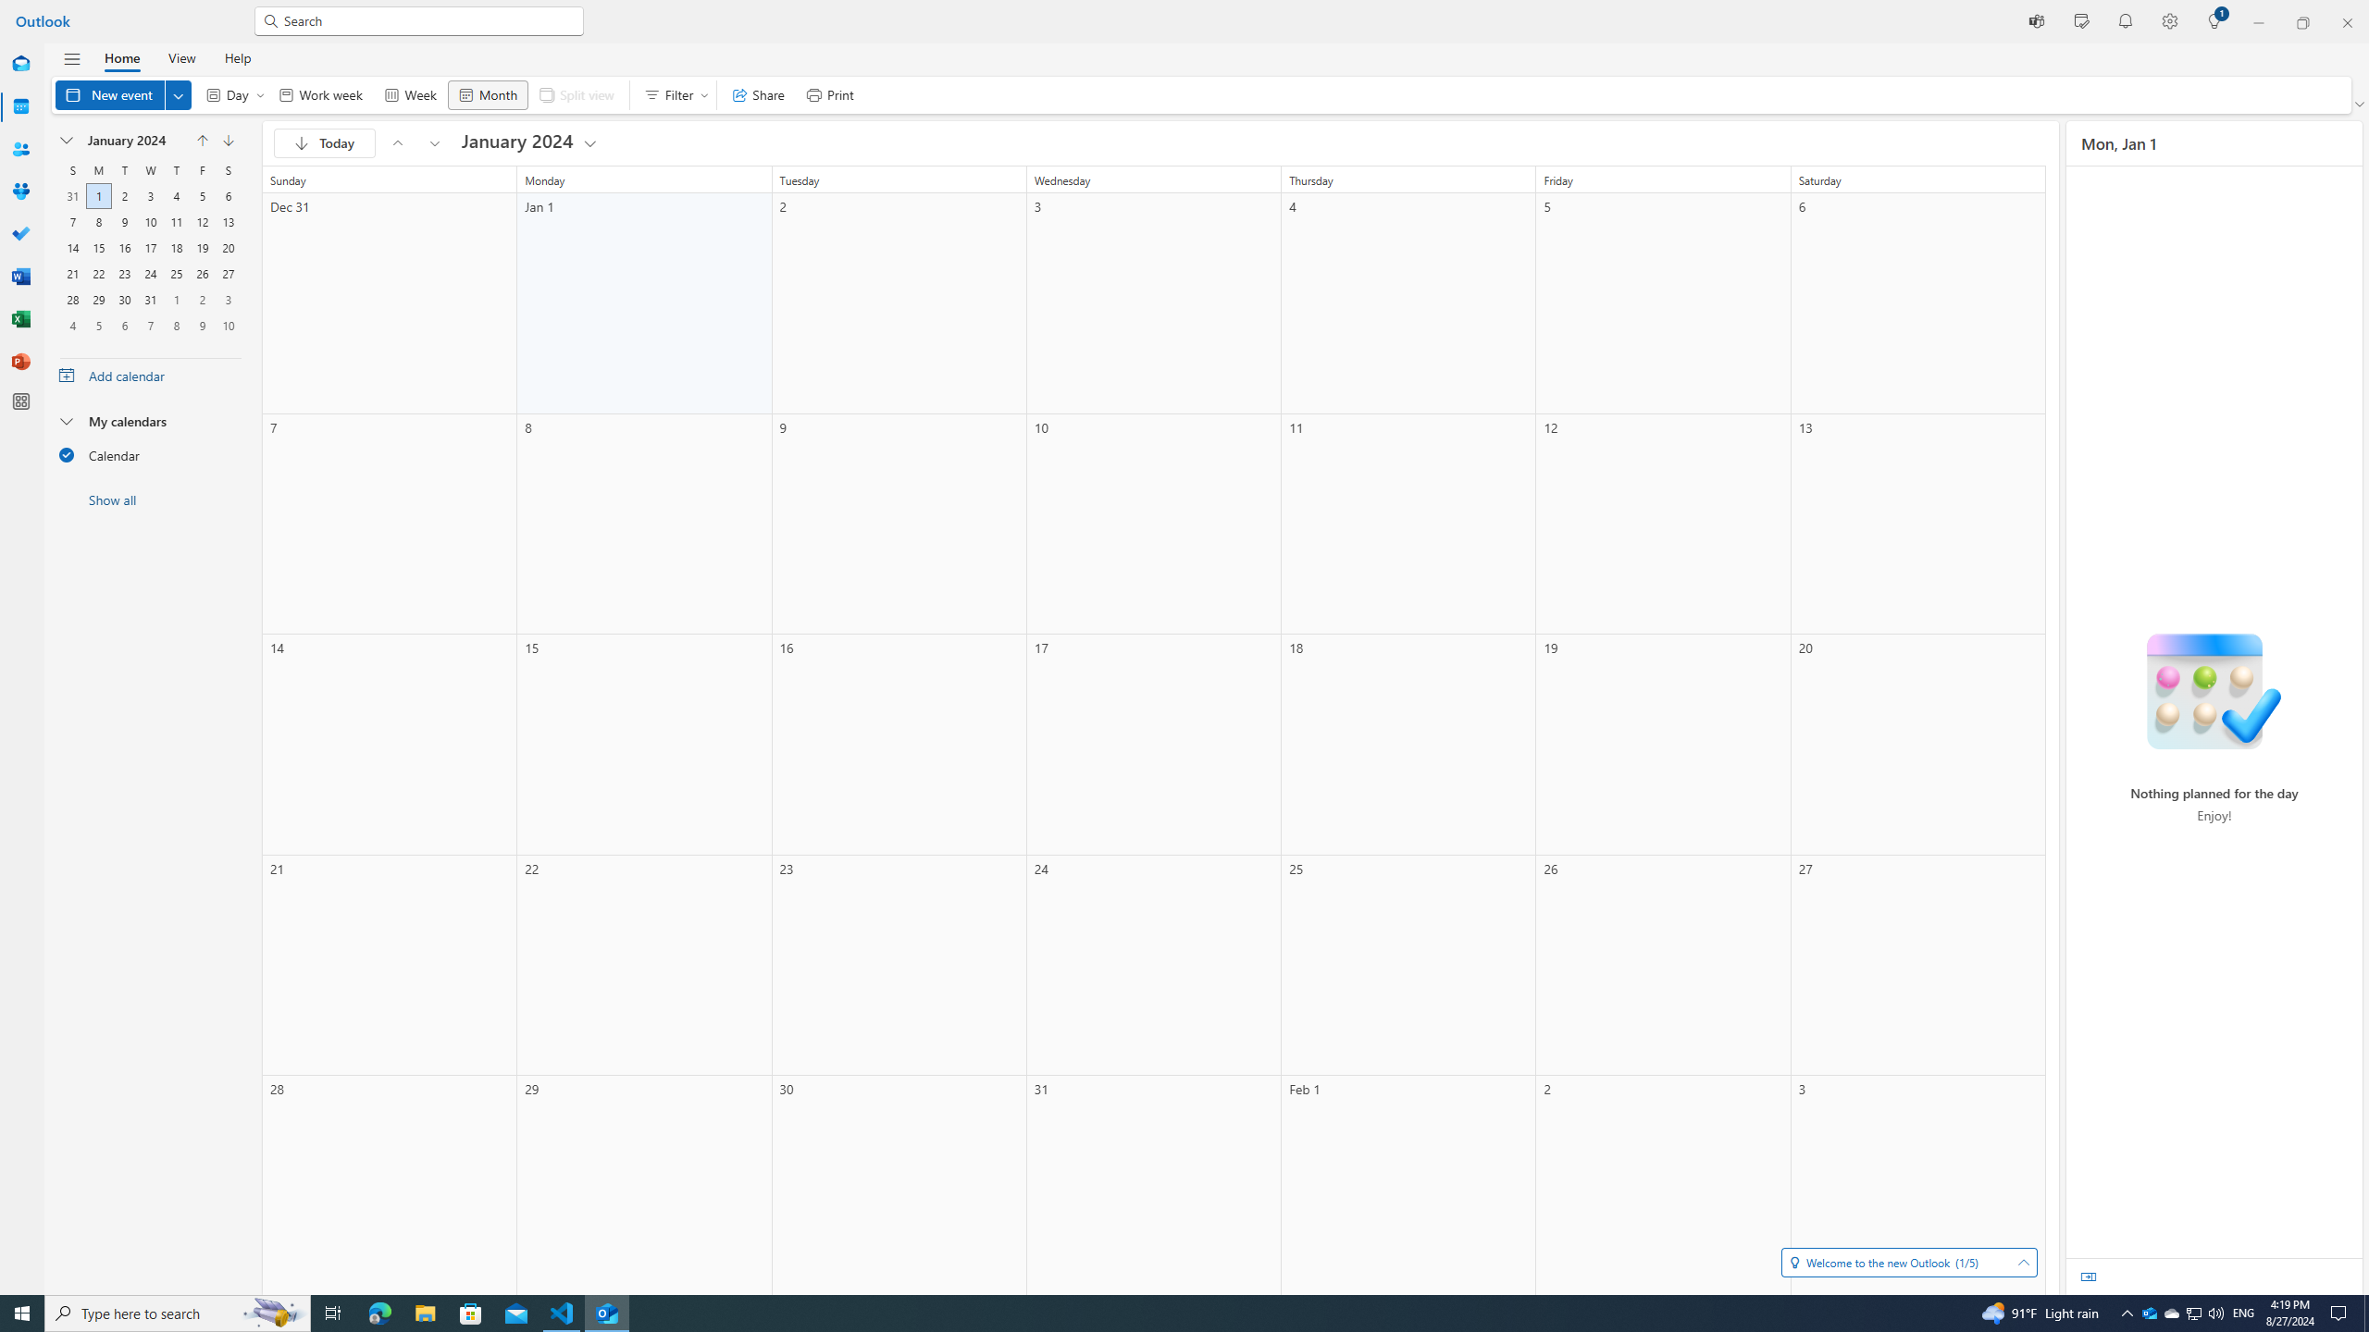 The height and width of the screenshot is (1332, 2369). Describe the element at coordinates (150, 375) in the screenshot. I see `Add calendar` at that location.